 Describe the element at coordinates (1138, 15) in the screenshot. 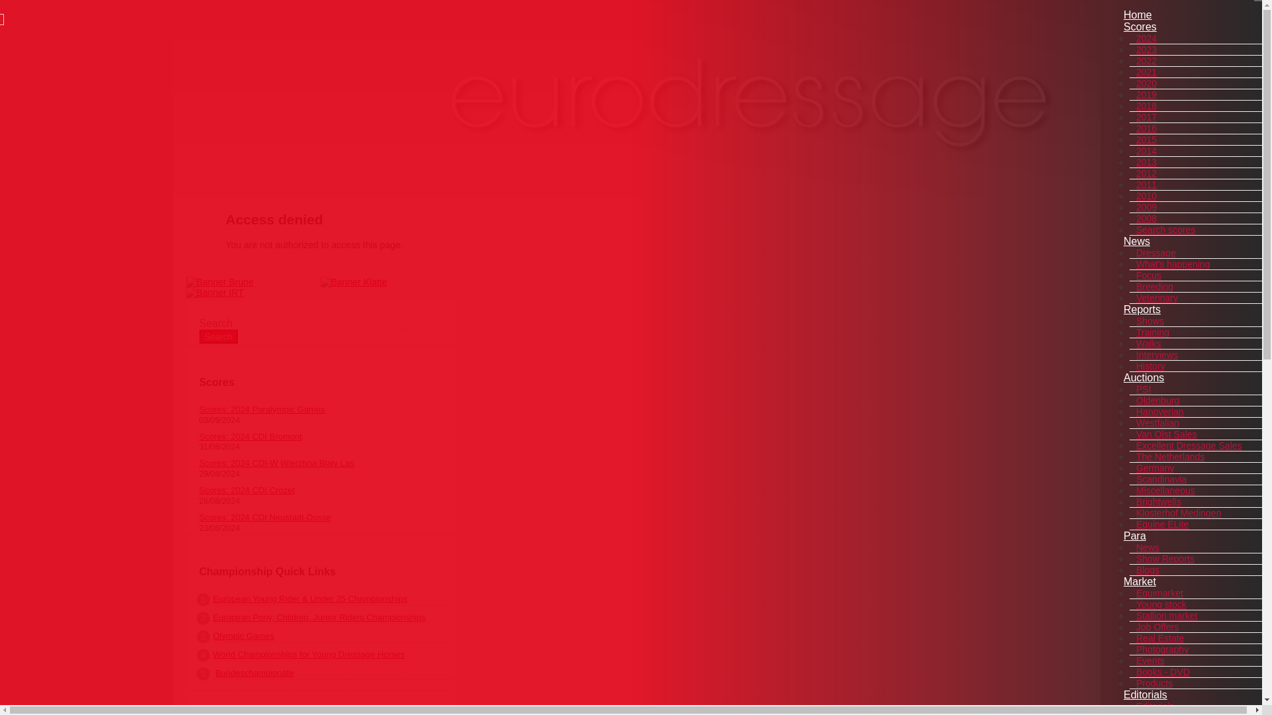

I see `Home` at that location.